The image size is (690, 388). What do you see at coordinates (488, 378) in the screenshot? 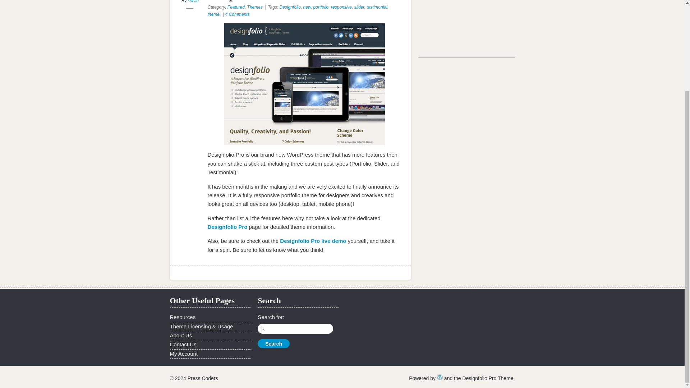
I see `Designfolio Pro Theme` at bounding box center [488, 378].